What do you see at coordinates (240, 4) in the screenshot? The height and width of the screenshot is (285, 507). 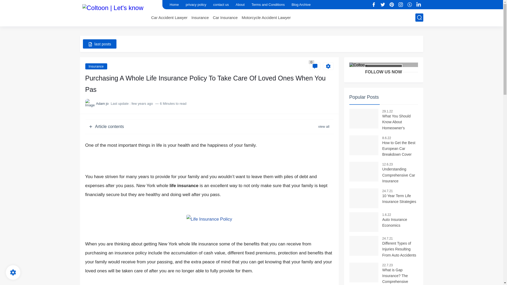 I see `About` at bounding box center [240, 4].